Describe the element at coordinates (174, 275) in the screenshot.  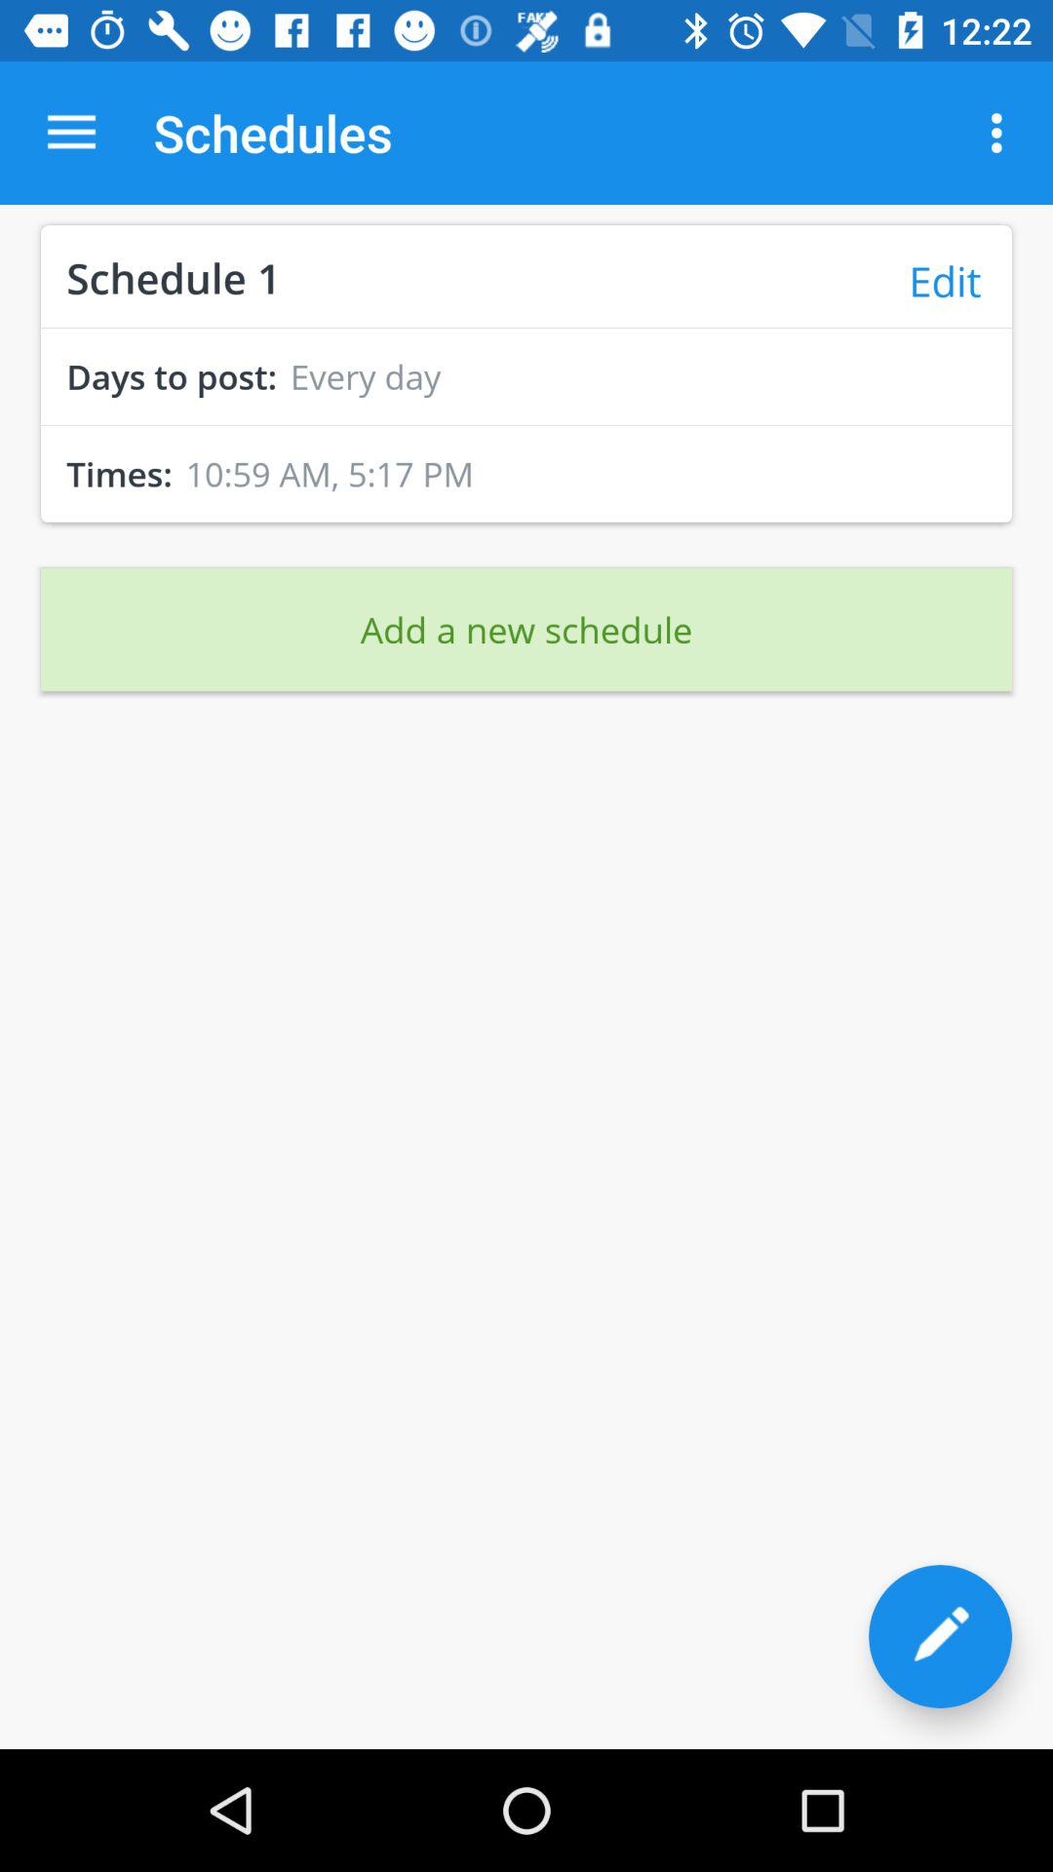
I see `launch the icon to the left of edit item` at that location.